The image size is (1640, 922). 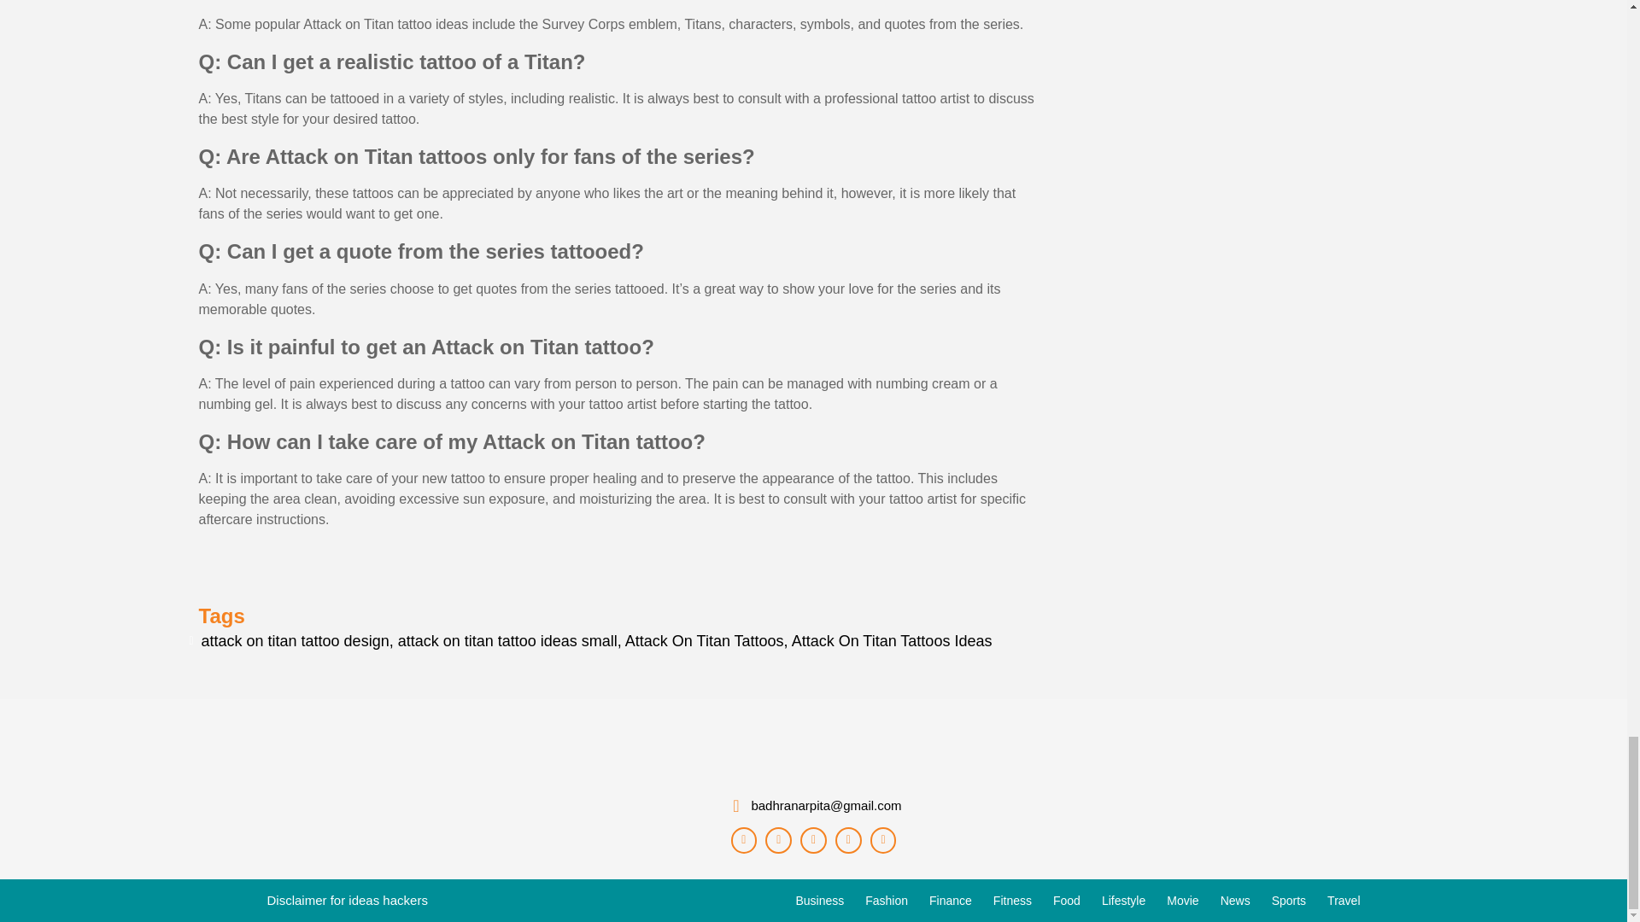 What do you see at coordinates (507, 640) in the screenshot?
I see `attack on titan tattoo ideas small` at bounding box center [507, 640].